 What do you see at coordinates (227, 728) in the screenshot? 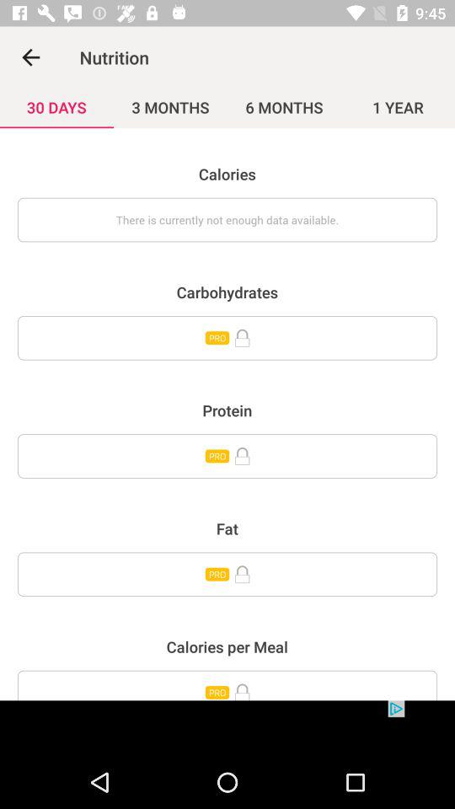
I see `space for advertisement` at bounding box center [227, 728].